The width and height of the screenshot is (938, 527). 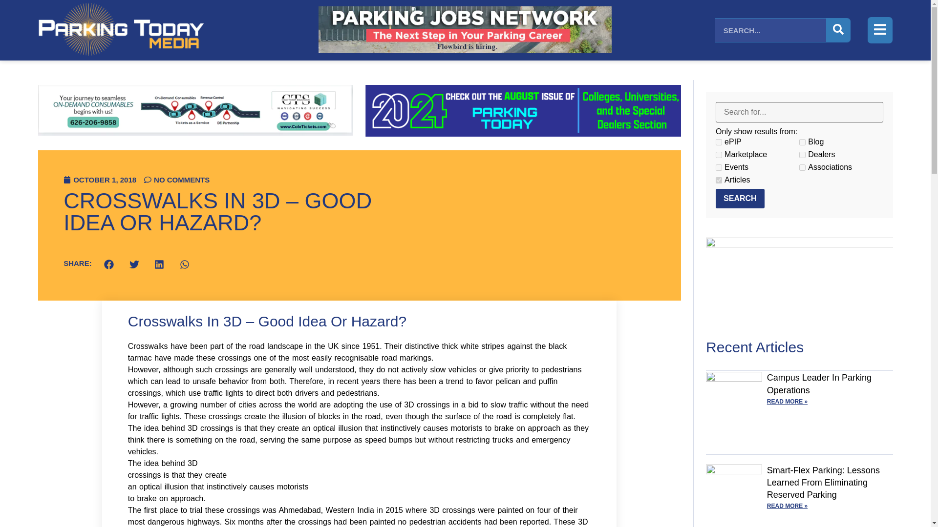 I want to click on ePIP, so click(x=719, y=142).